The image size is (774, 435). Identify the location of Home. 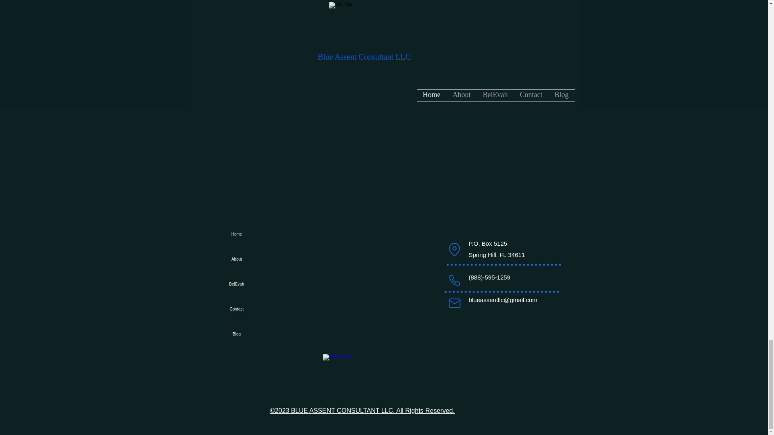
(236, 234).